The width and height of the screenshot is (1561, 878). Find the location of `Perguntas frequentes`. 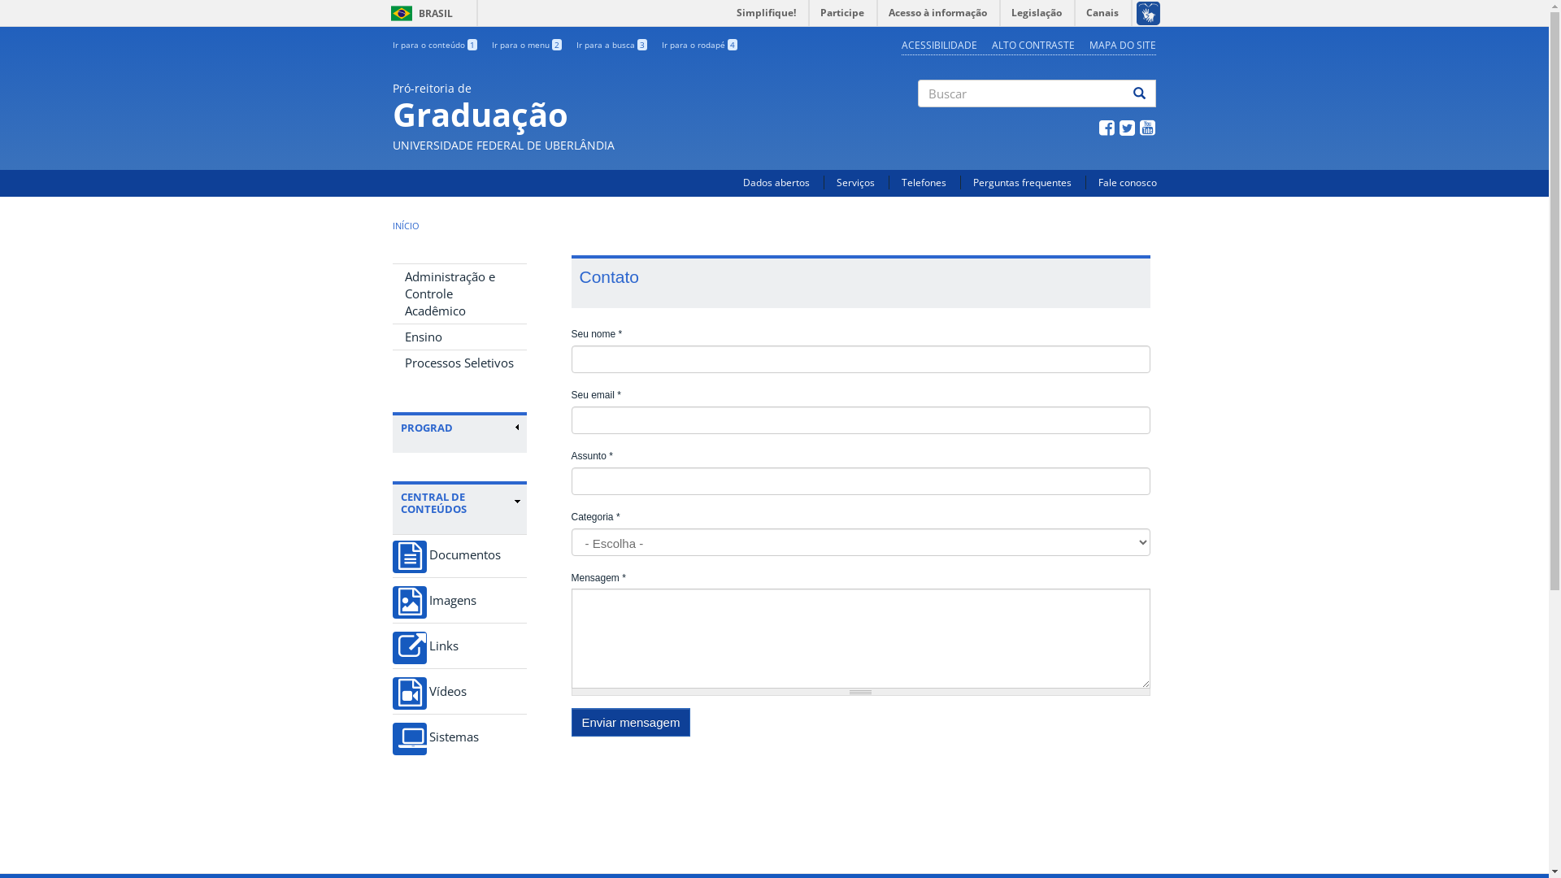

Perguntas frequentes is located at coordinates (1021, 182).